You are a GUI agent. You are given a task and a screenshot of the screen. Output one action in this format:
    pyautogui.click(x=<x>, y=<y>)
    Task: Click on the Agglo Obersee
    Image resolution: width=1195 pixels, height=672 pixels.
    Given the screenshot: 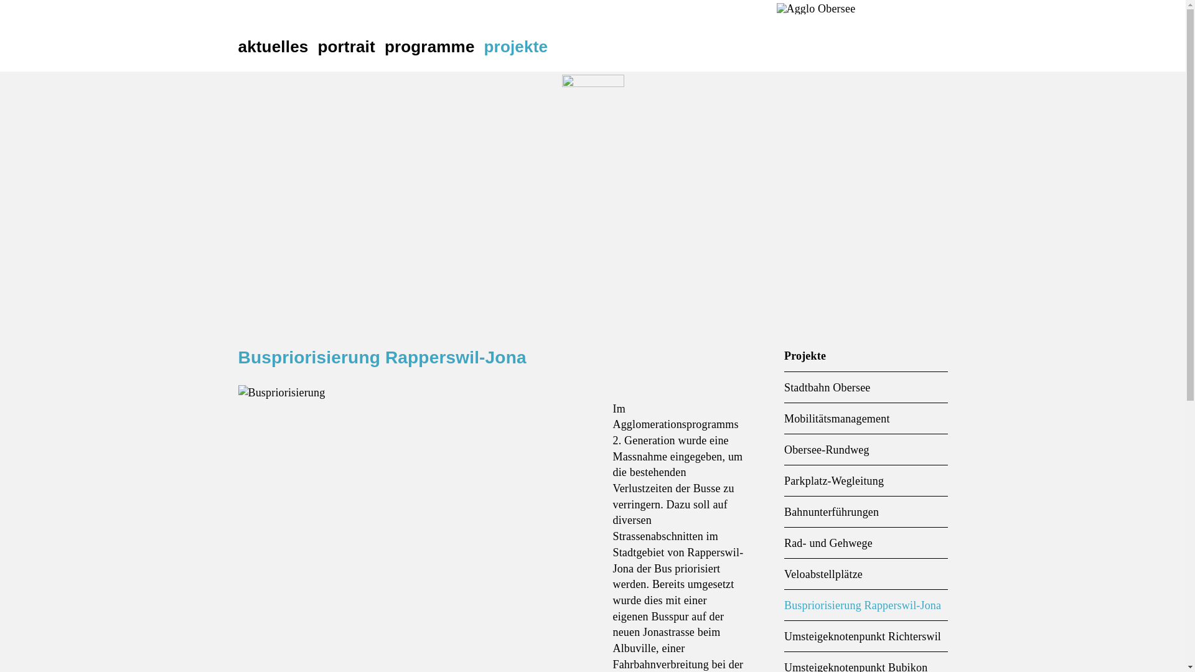 What is the action you would take?
    pyautogui.click(x=817, y=8)
    